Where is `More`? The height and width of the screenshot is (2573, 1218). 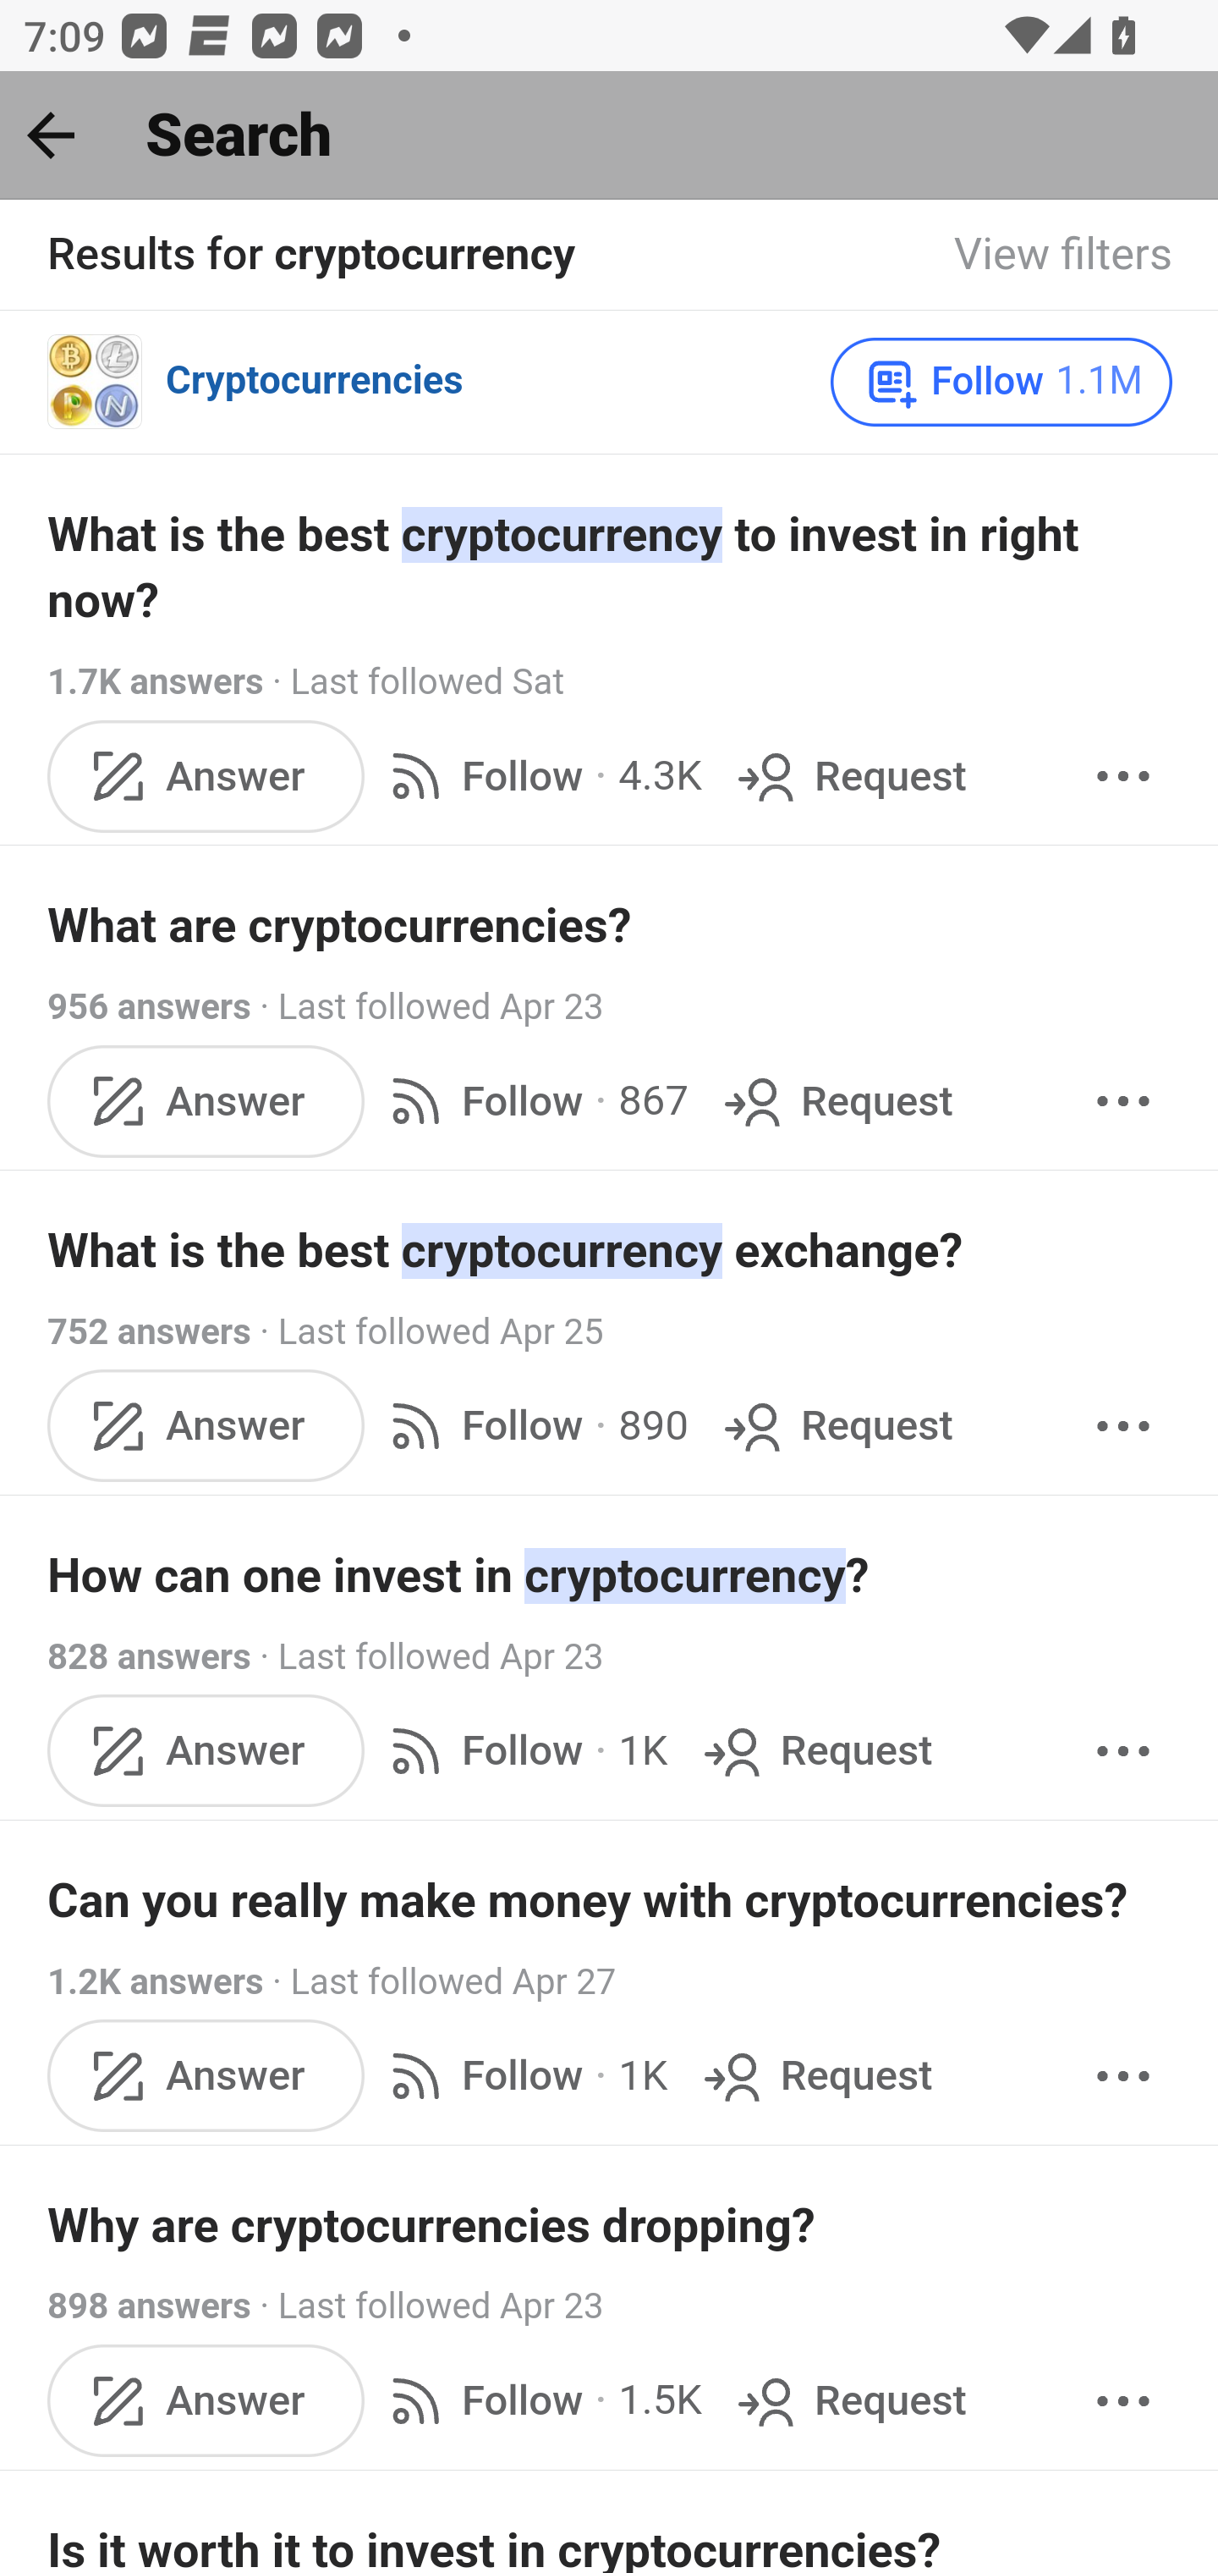
More is located at coordinates (1123, 1102).